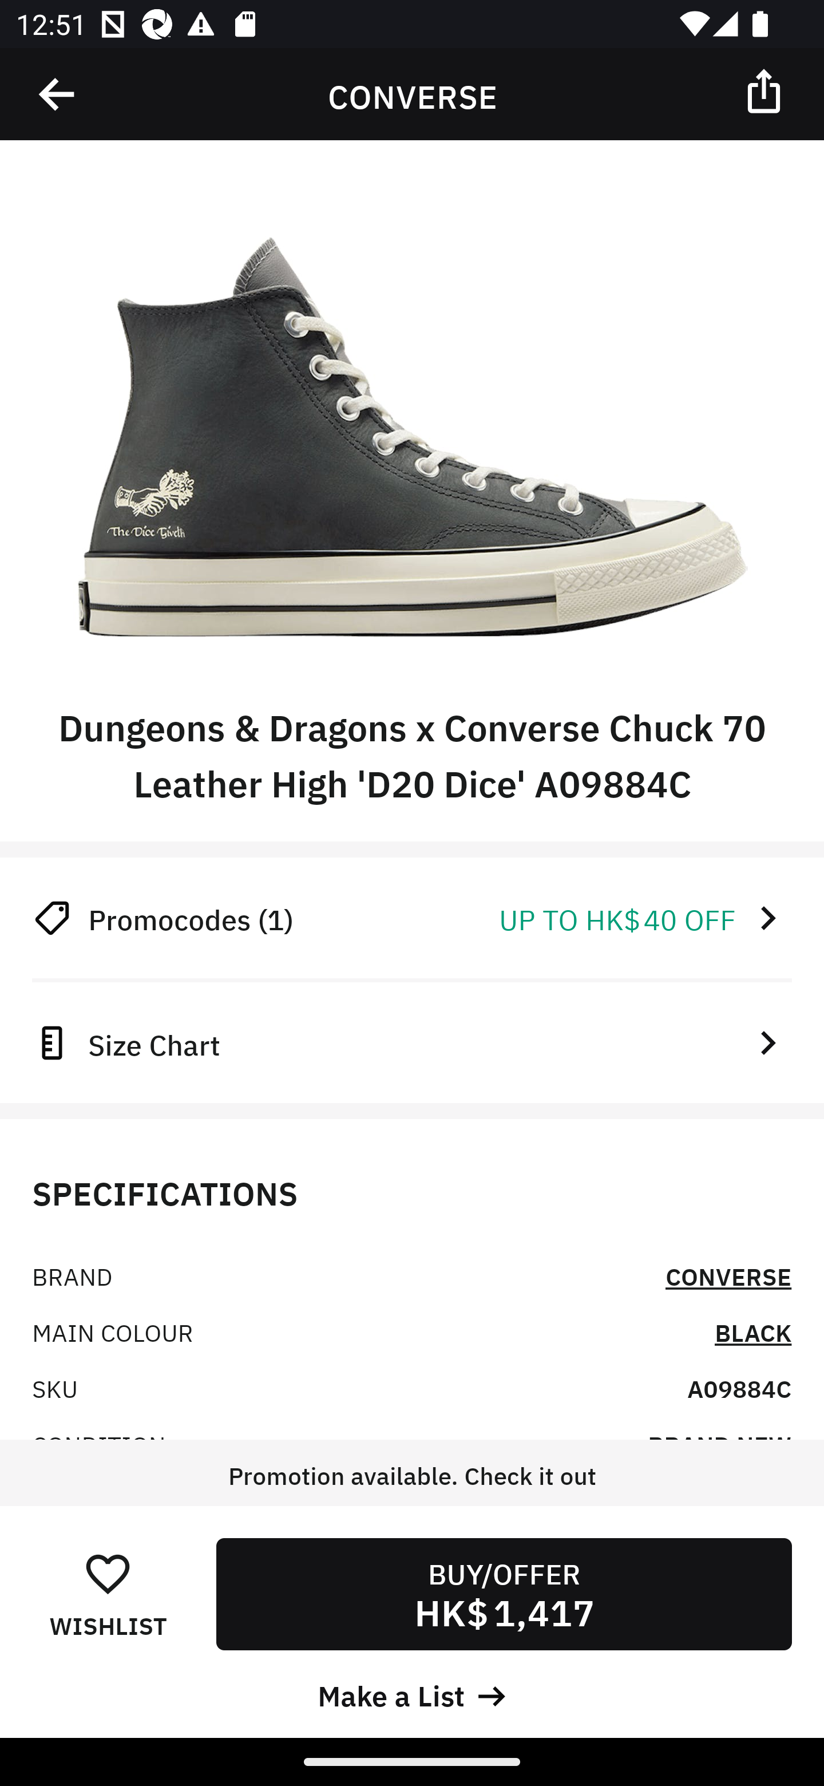  What do you see at coordinates (504, 1594) in the screenshot?
I see `BUY/OFFER HK$ 1,417` at bounding box center [504, 1594].